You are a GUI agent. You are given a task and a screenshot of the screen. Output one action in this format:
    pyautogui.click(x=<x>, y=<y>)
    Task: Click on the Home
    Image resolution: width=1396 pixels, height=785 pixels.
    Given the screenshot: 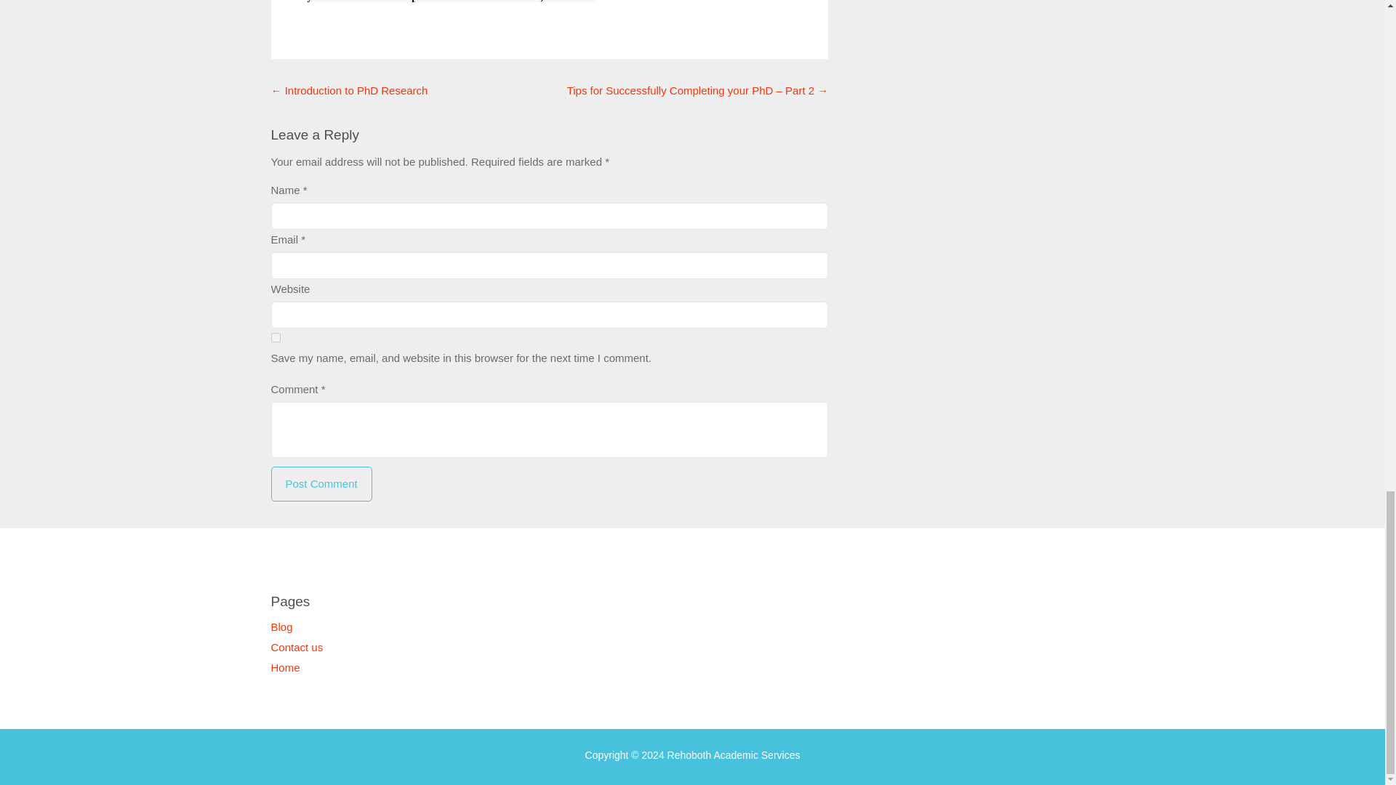 What is the action you would take?
    pyautogui.click(x=285, y=667)
    